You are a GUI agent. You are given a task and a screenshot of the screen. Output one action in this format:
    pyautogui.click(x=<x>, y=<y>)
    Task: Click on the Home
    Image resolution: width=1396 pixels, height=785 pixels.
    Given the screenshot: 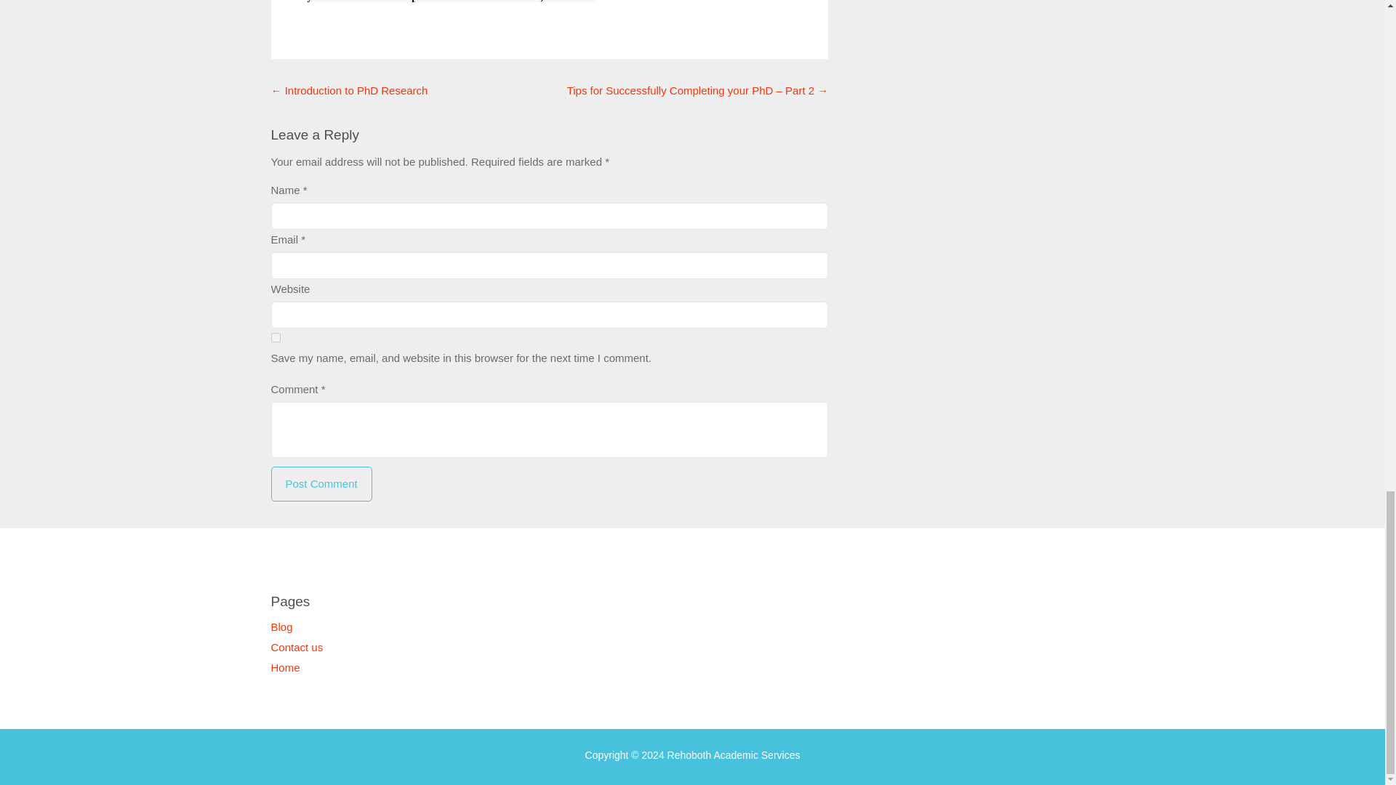 What is the action you would take?
    pyautogui.click(x=285, y=667)
    